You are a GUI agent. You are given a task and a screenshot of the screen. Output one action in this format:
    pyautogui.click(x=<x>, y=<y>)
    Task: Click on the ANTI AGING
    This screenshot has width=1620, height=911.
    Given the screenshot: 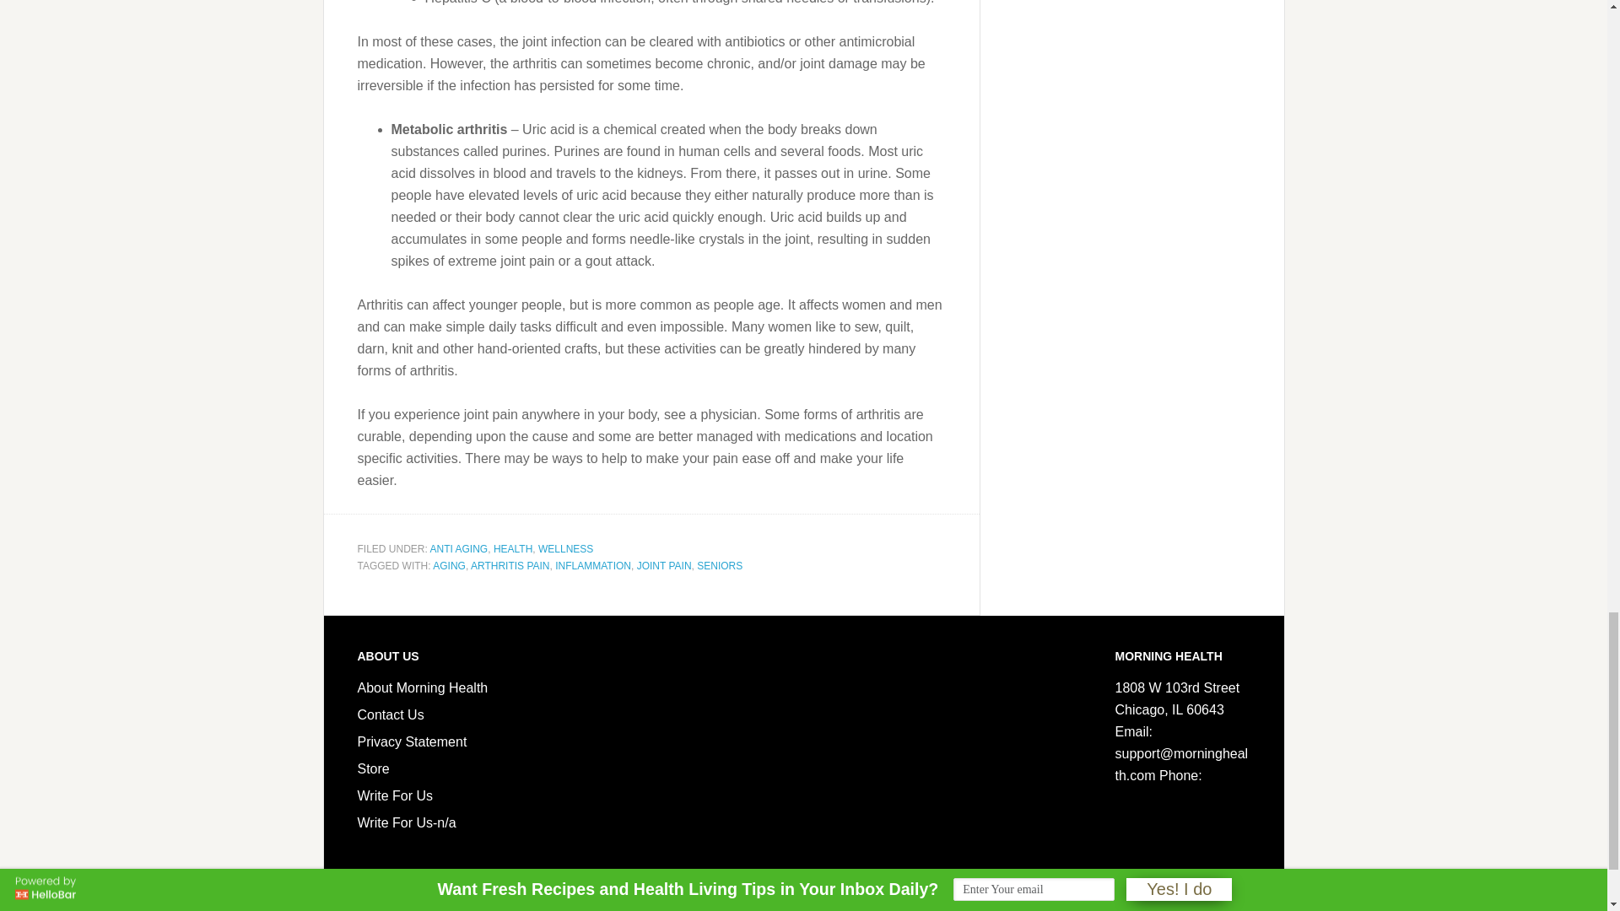 What is the action you would take?
    pyautogui.click(x=459, y=548)
    